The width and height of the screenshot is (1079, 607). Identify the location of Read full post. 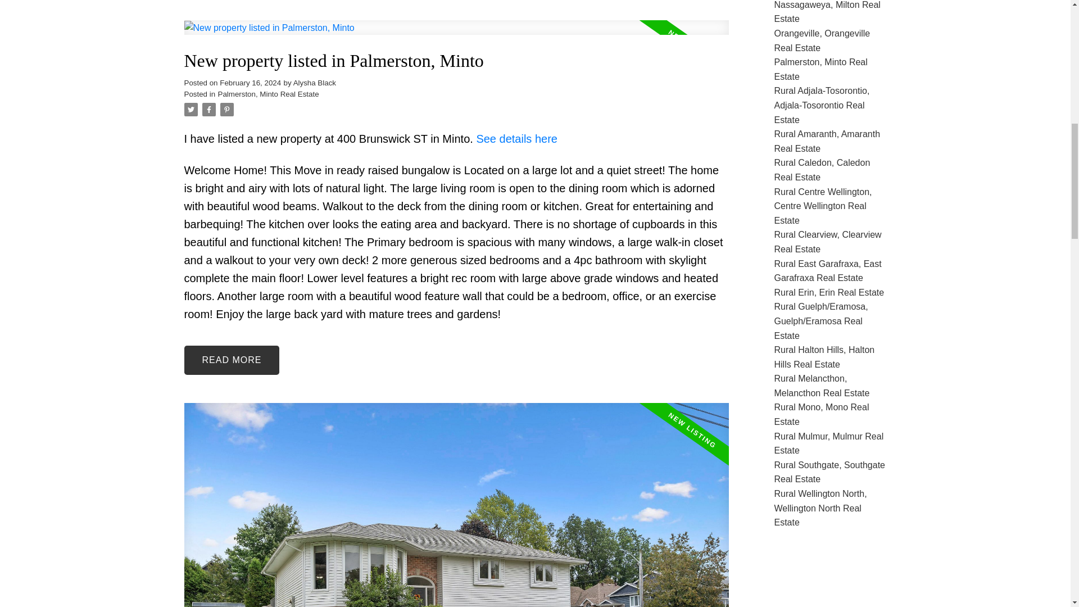
(456, 34).